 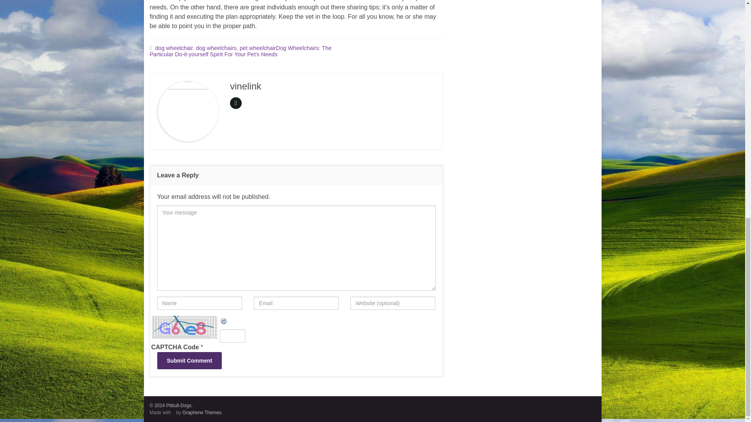 I want to click on Refresh Image, so click(x=224, y=320).